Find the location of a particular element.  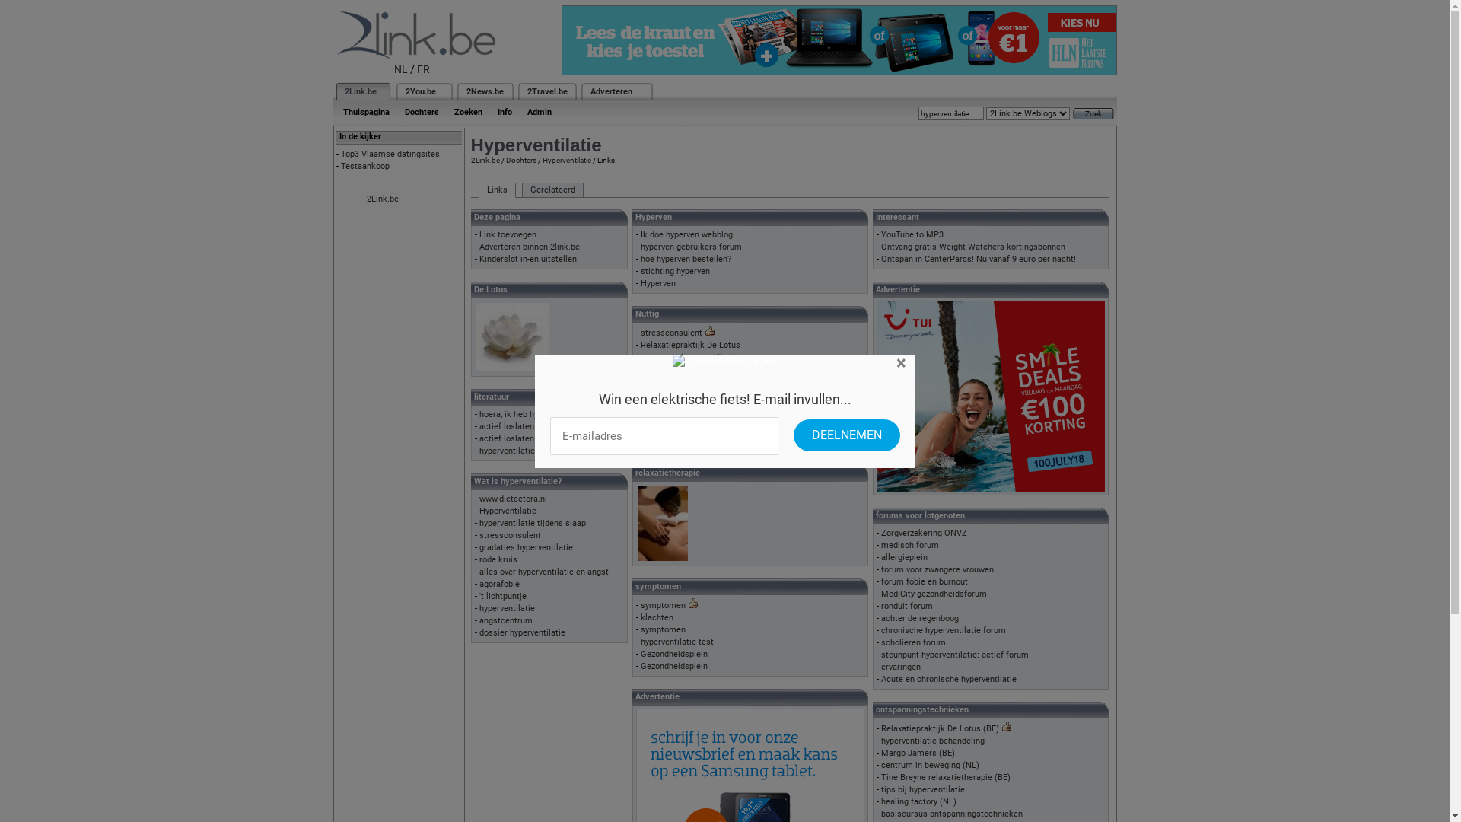

Relaxatiepraktijk De Lotus is located at coordinates (690, 345).